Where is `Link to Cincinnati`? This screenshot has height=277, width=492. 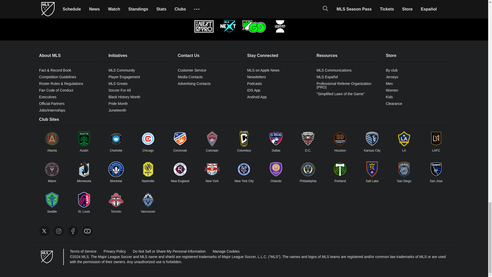 Link to Cincinnati is located at coordinates (180, 138).